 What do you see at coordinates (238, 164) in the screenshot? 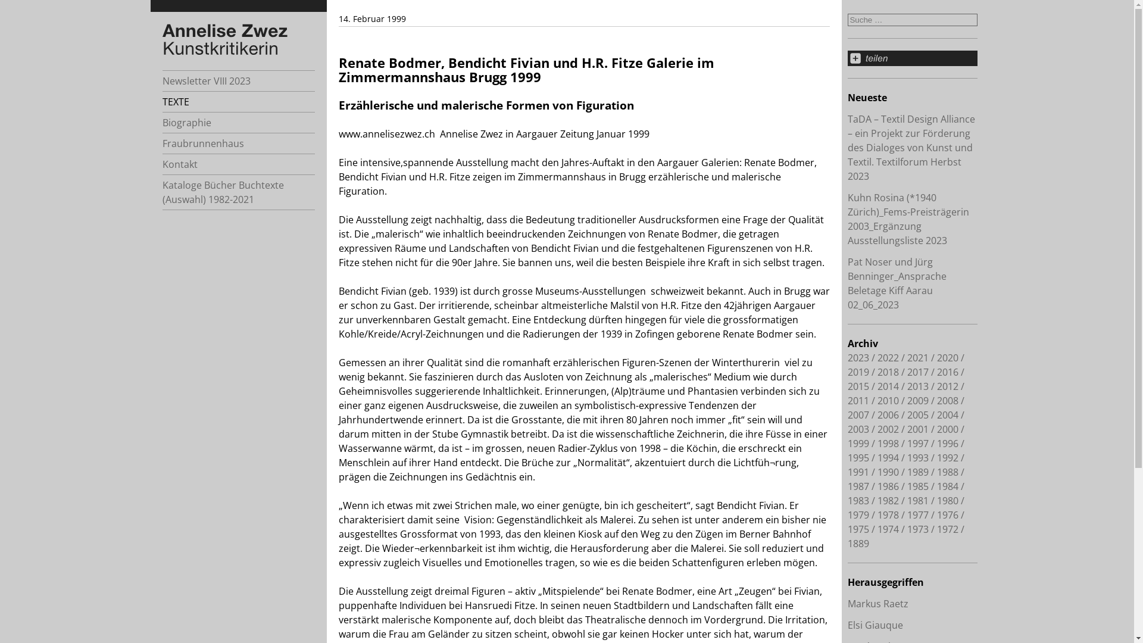
I see `Kontakt` at bounding box center [238, 164].